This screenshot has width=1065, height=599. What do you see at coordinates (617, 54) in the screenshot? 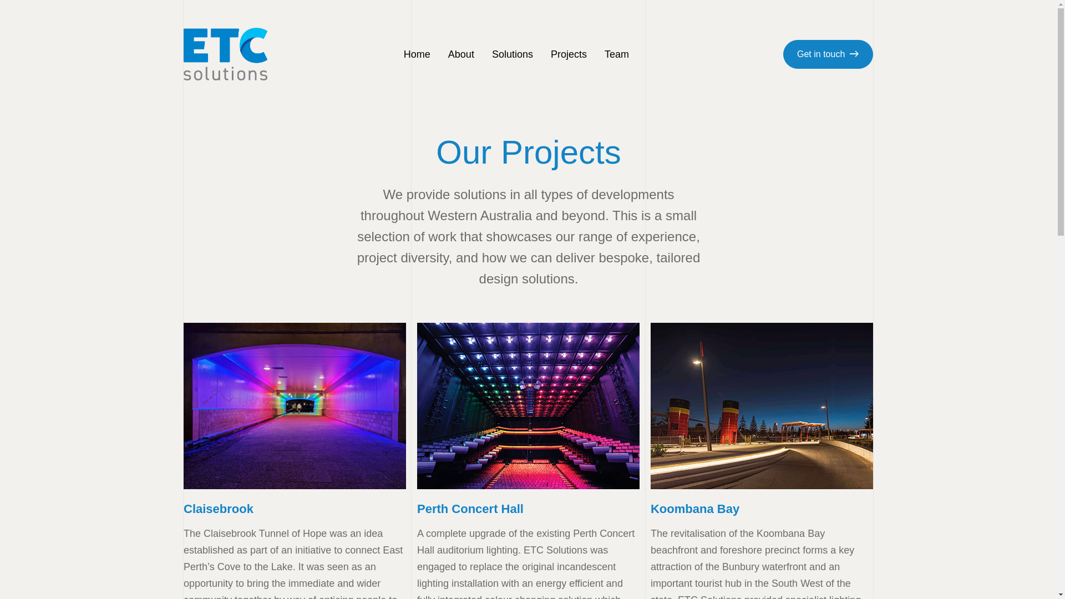
I see `Team` at bounding box center [617, 54].